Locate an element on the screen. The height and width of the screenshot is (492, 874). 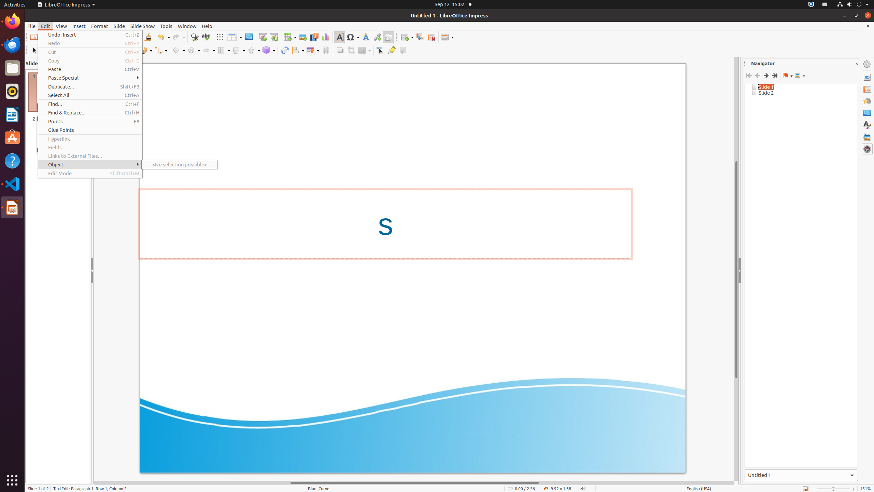
Edit is located at coordinates (46, 26).